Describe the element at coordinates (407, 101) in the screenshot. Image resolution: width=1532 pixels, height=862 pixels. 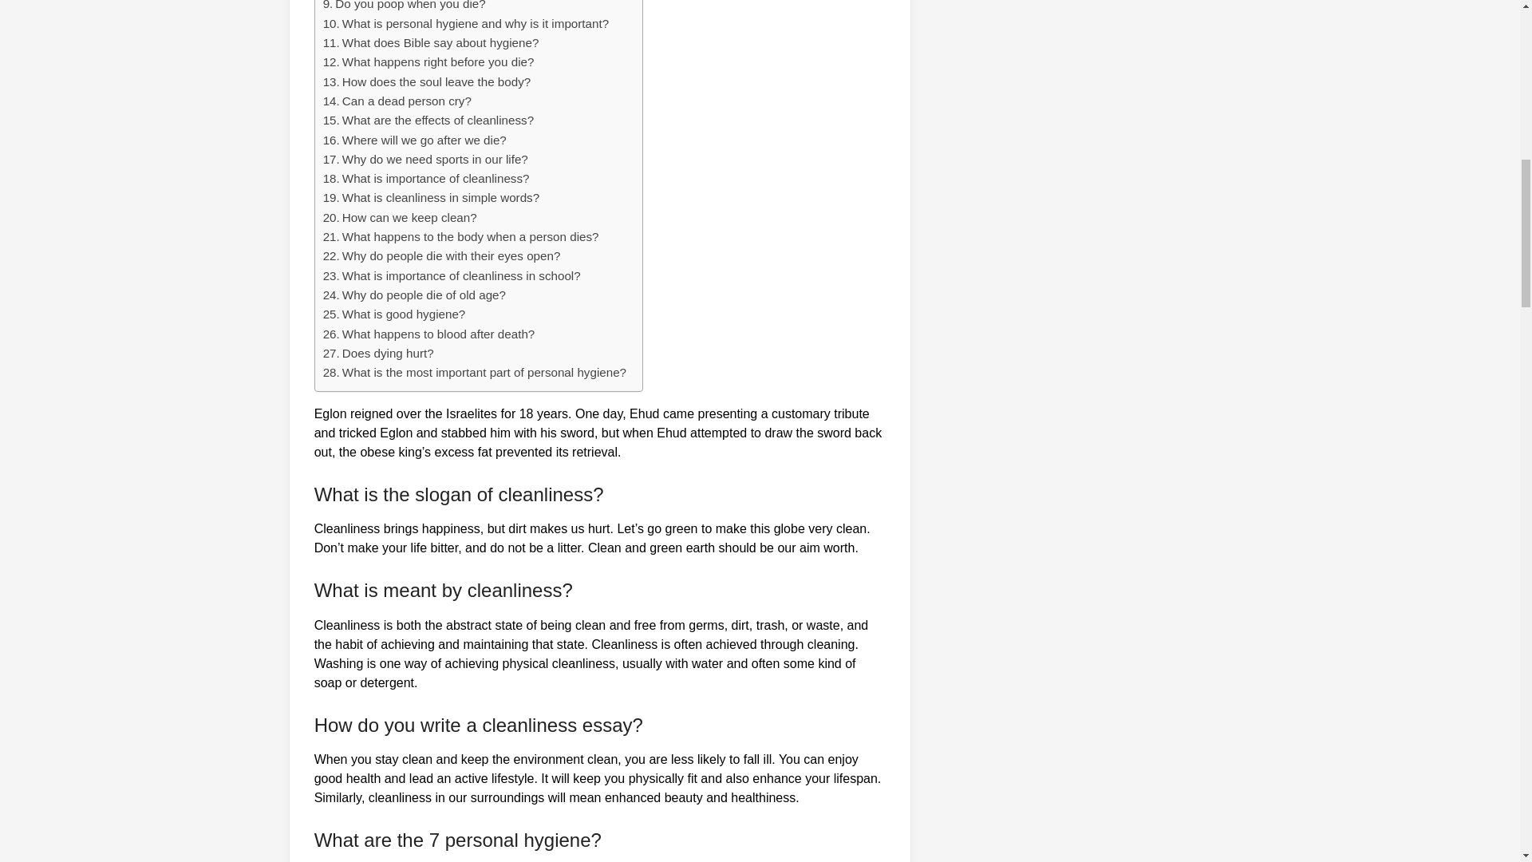
I see `Can a dead person cry?` at that location.